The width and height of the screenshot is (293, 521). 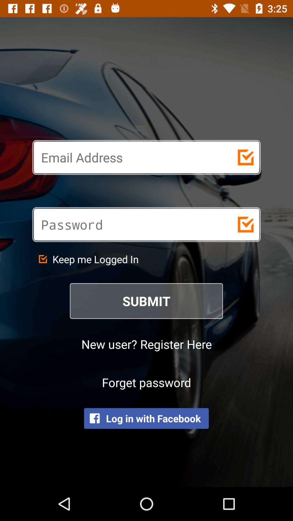 I want to click on launch icon above new user register, so click(x=146, y=301).